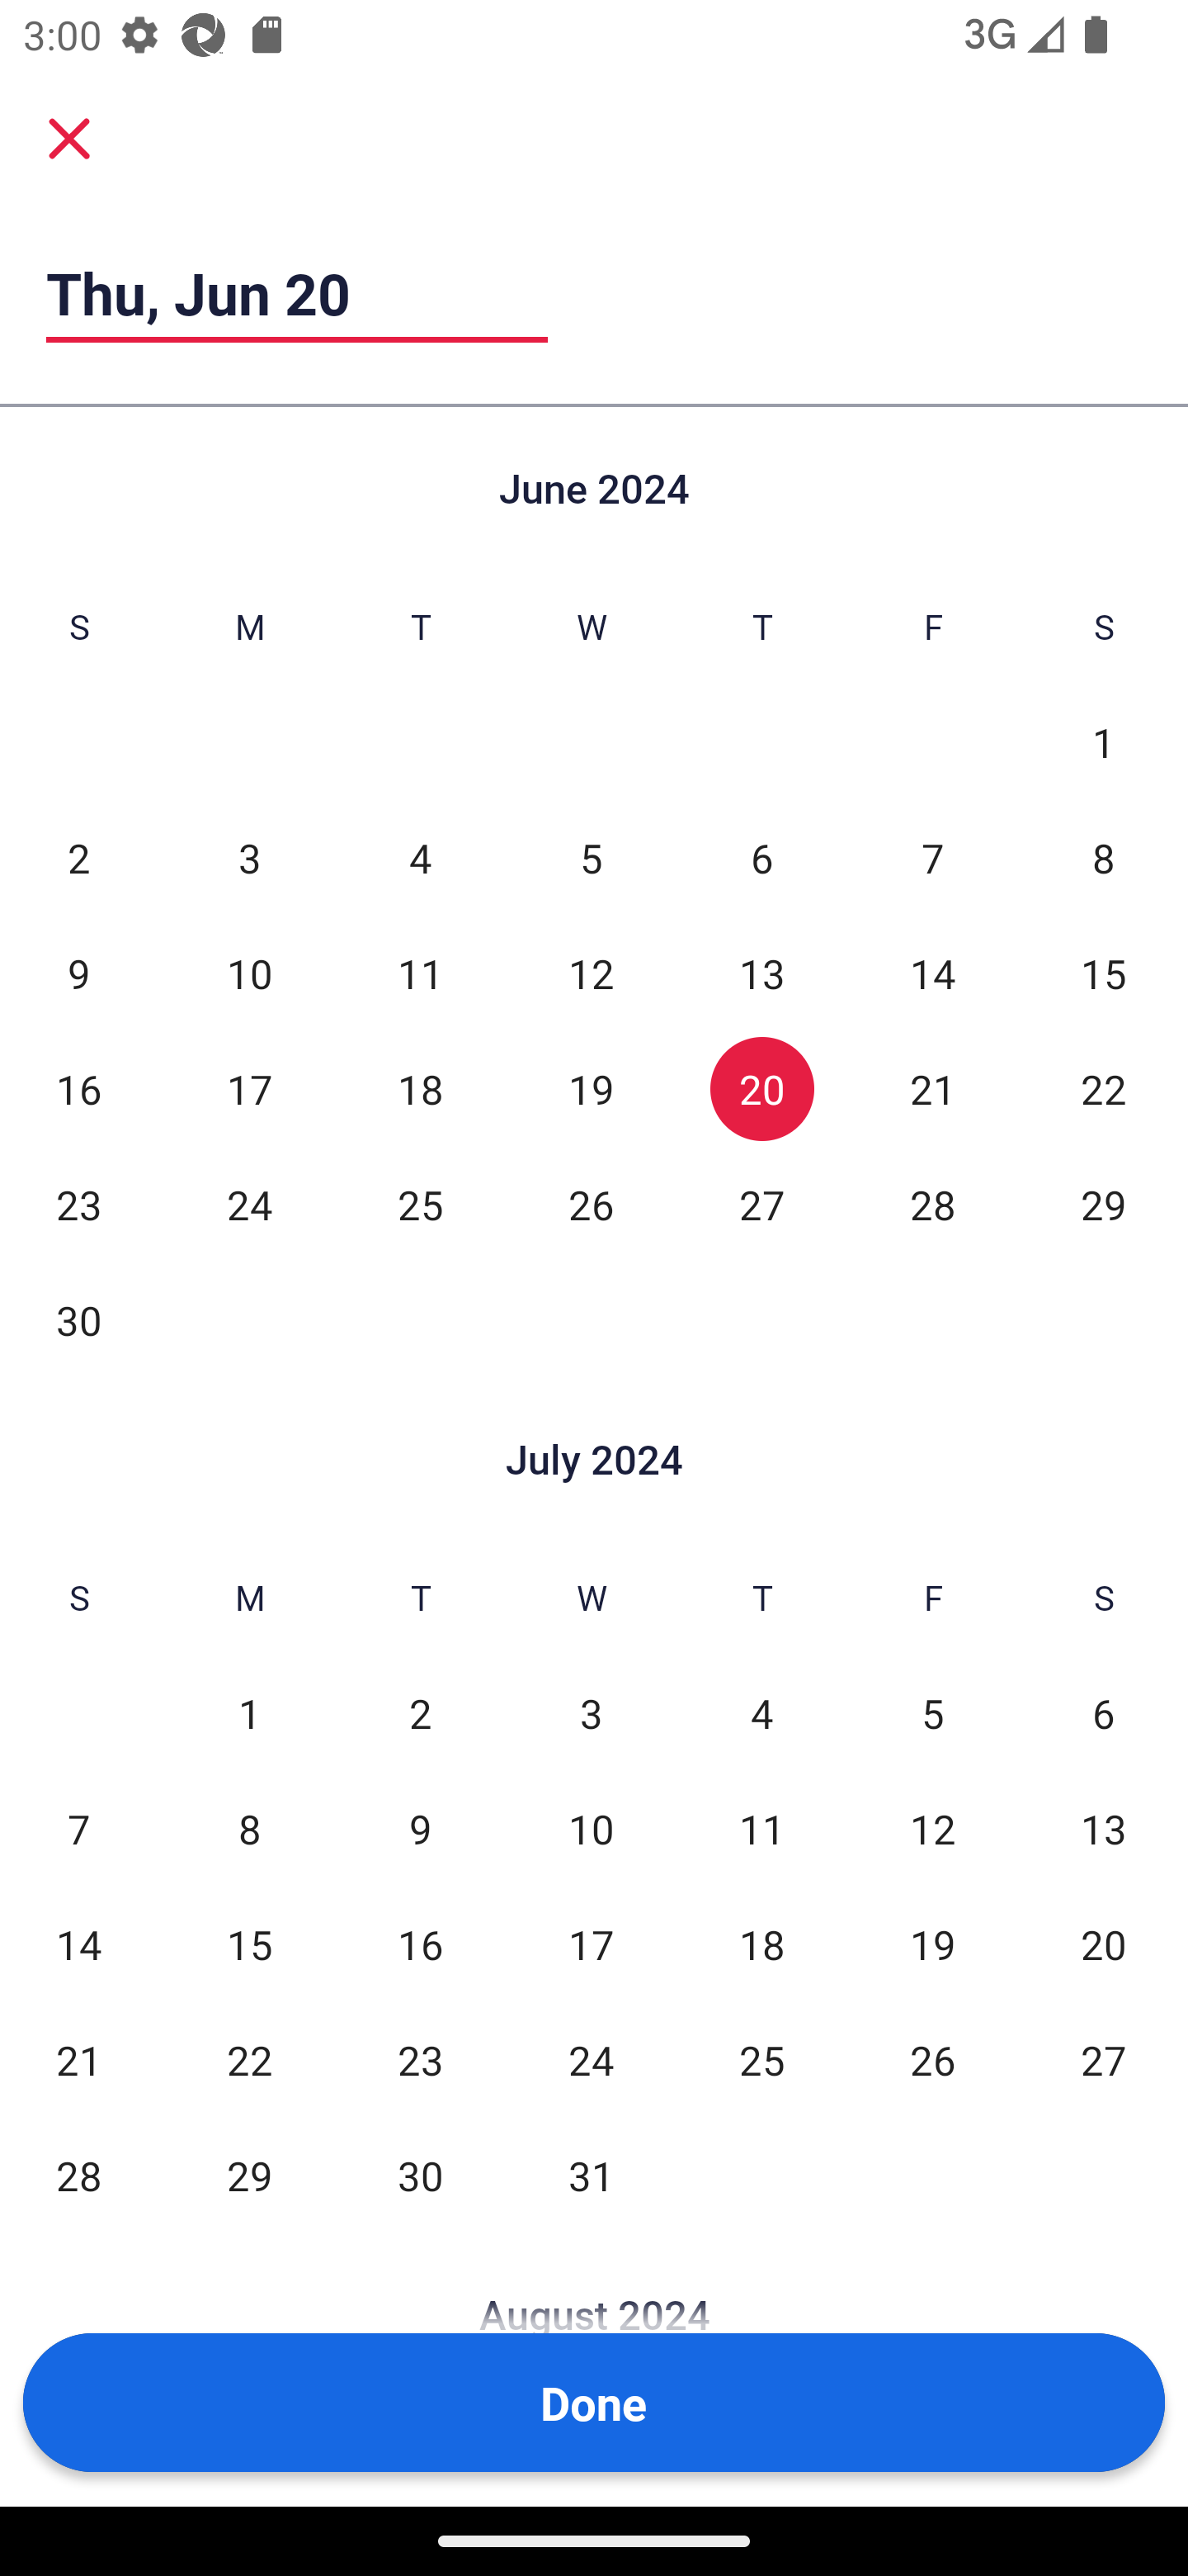 Image resolution: width=1188 pixels, height=2576 pixels. Describe the element at coordinates (932, 1944) in the screenshot. I see `19 Fri, Jul 19, Not Selected` at that location.